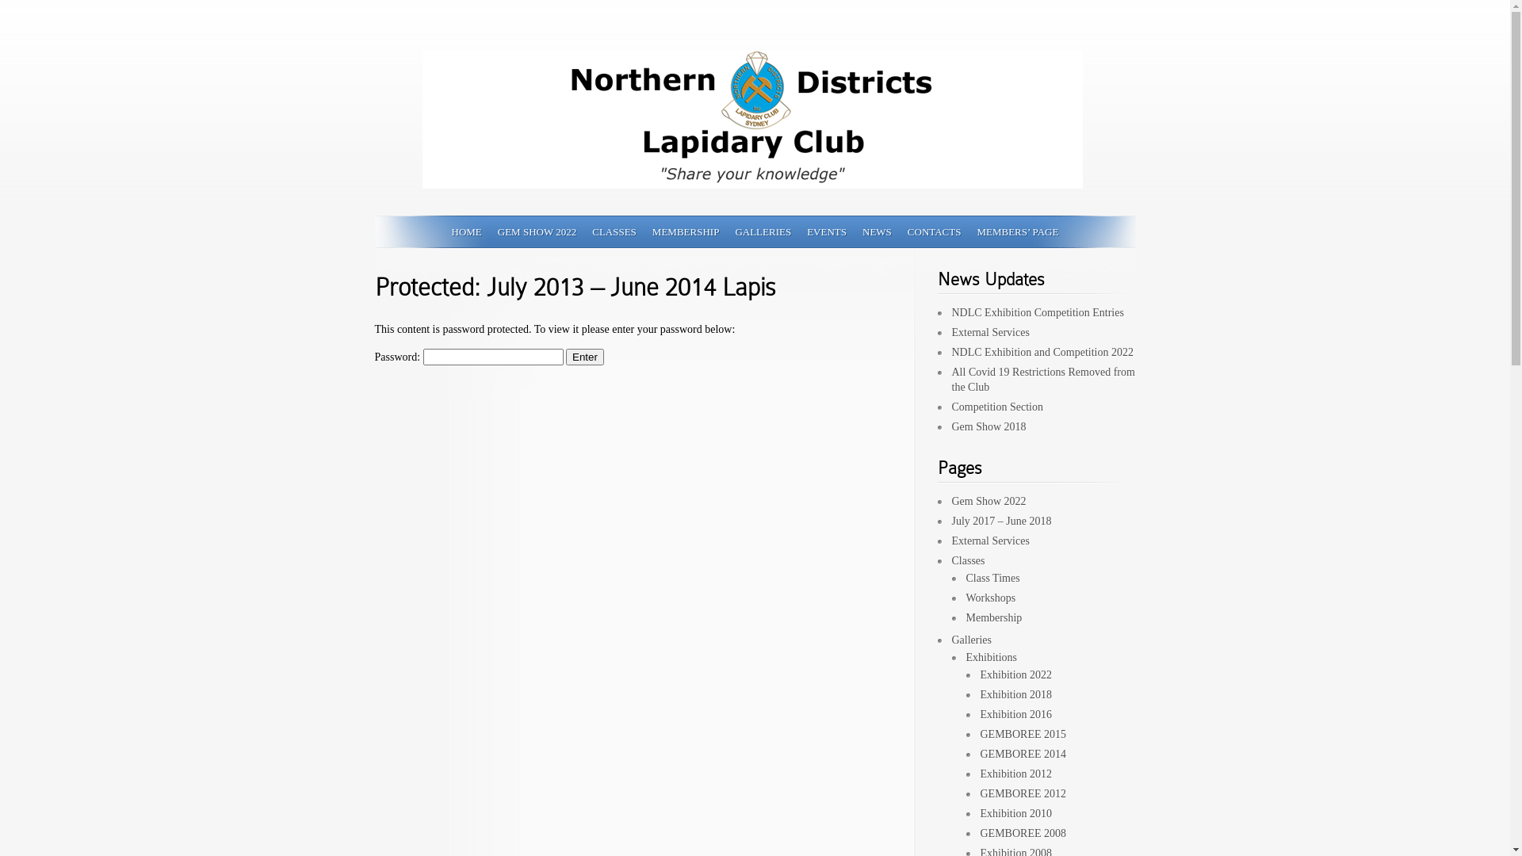  I want to click on Galleries, so click(972, 640).